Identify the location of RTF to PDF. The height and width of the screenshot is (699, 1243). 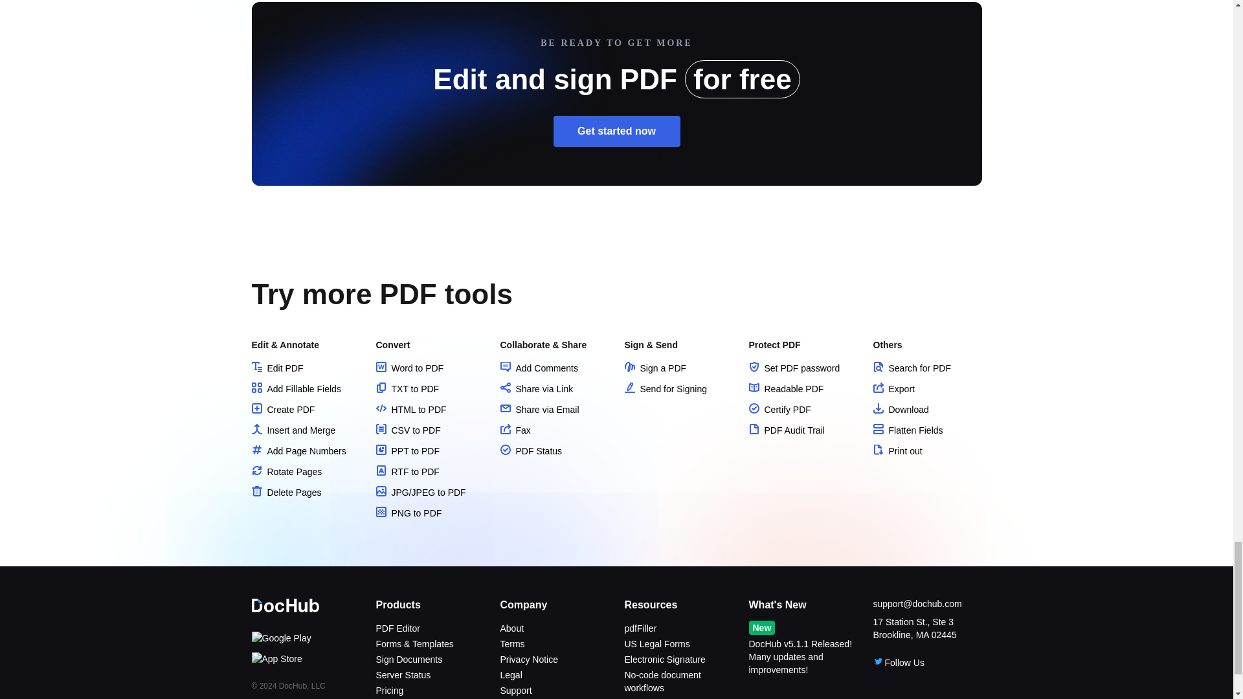
(407, 471).